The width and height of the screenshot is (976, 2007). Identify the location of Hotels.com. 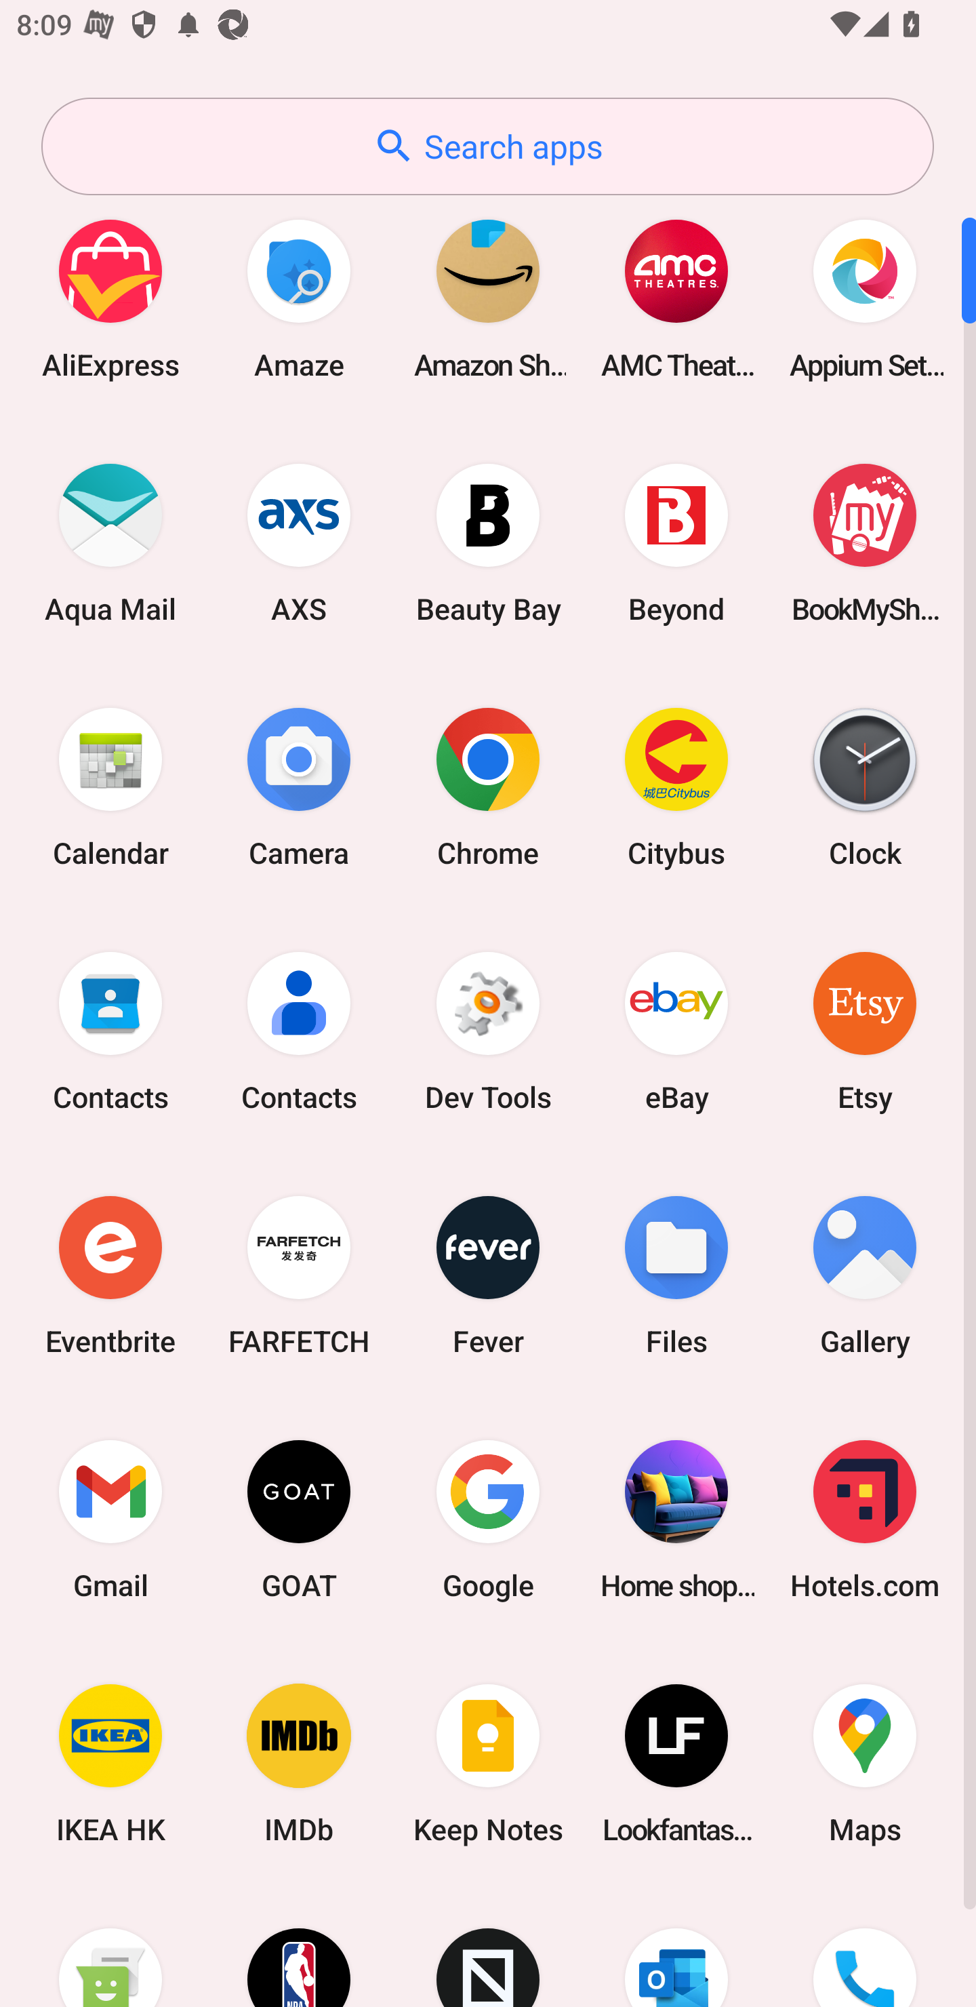
(865, 1519).